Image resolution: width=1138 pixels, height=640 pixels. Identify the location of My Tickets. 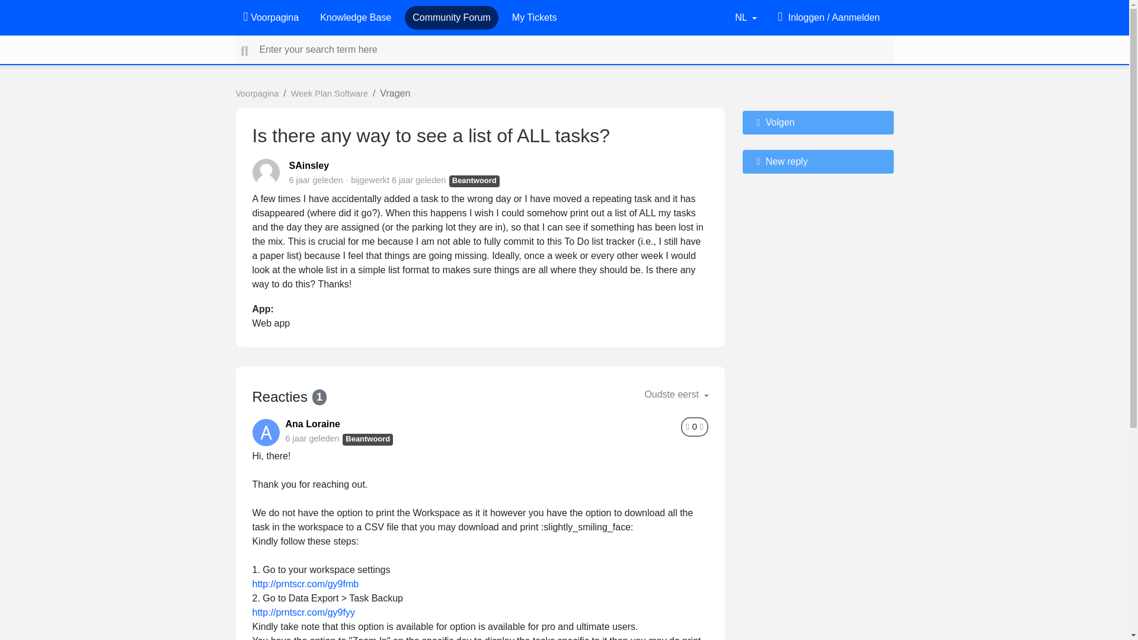
(535, 17).